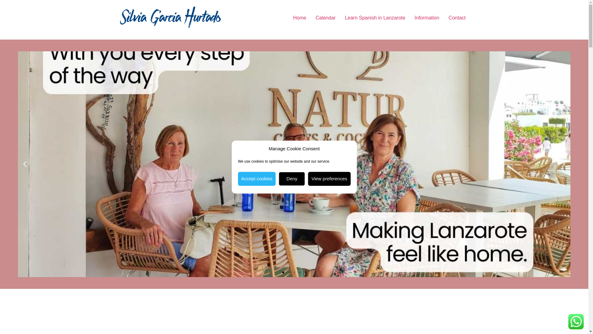 The image size is (593, 334). What do you see at coordinates (427, 18) in the screenshot?
I see `Information` at bounding box center [427, 18].